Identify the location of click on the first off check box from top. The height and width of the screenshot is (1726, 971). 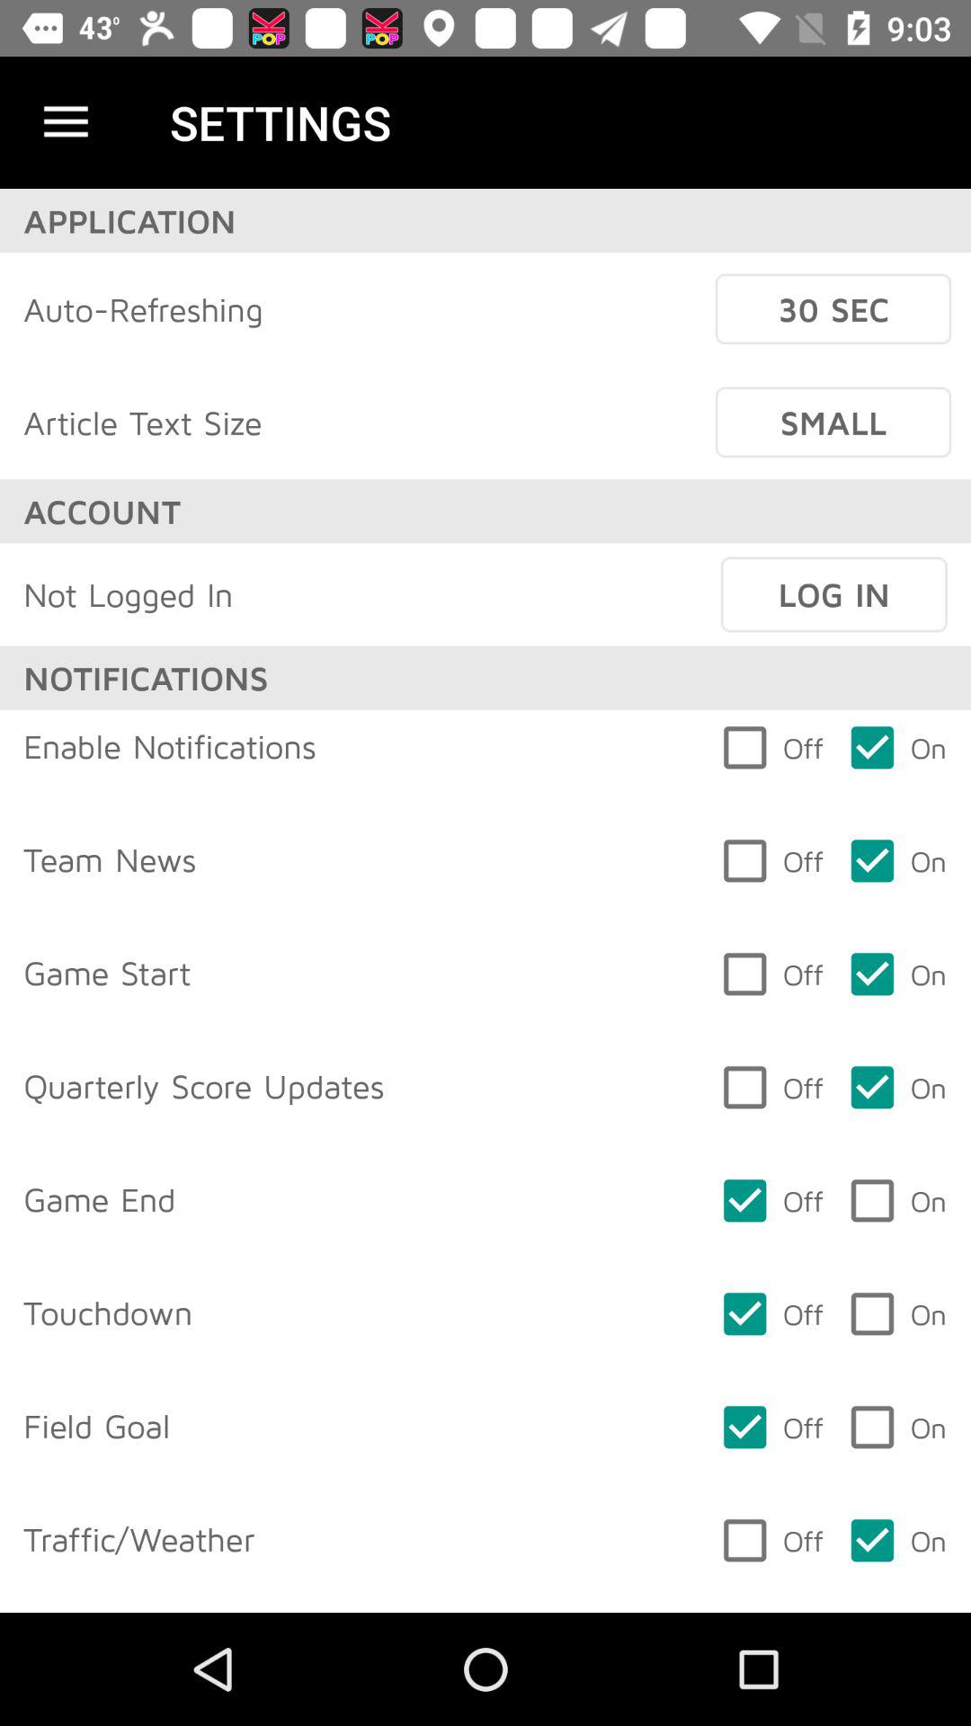
(771, 1201).